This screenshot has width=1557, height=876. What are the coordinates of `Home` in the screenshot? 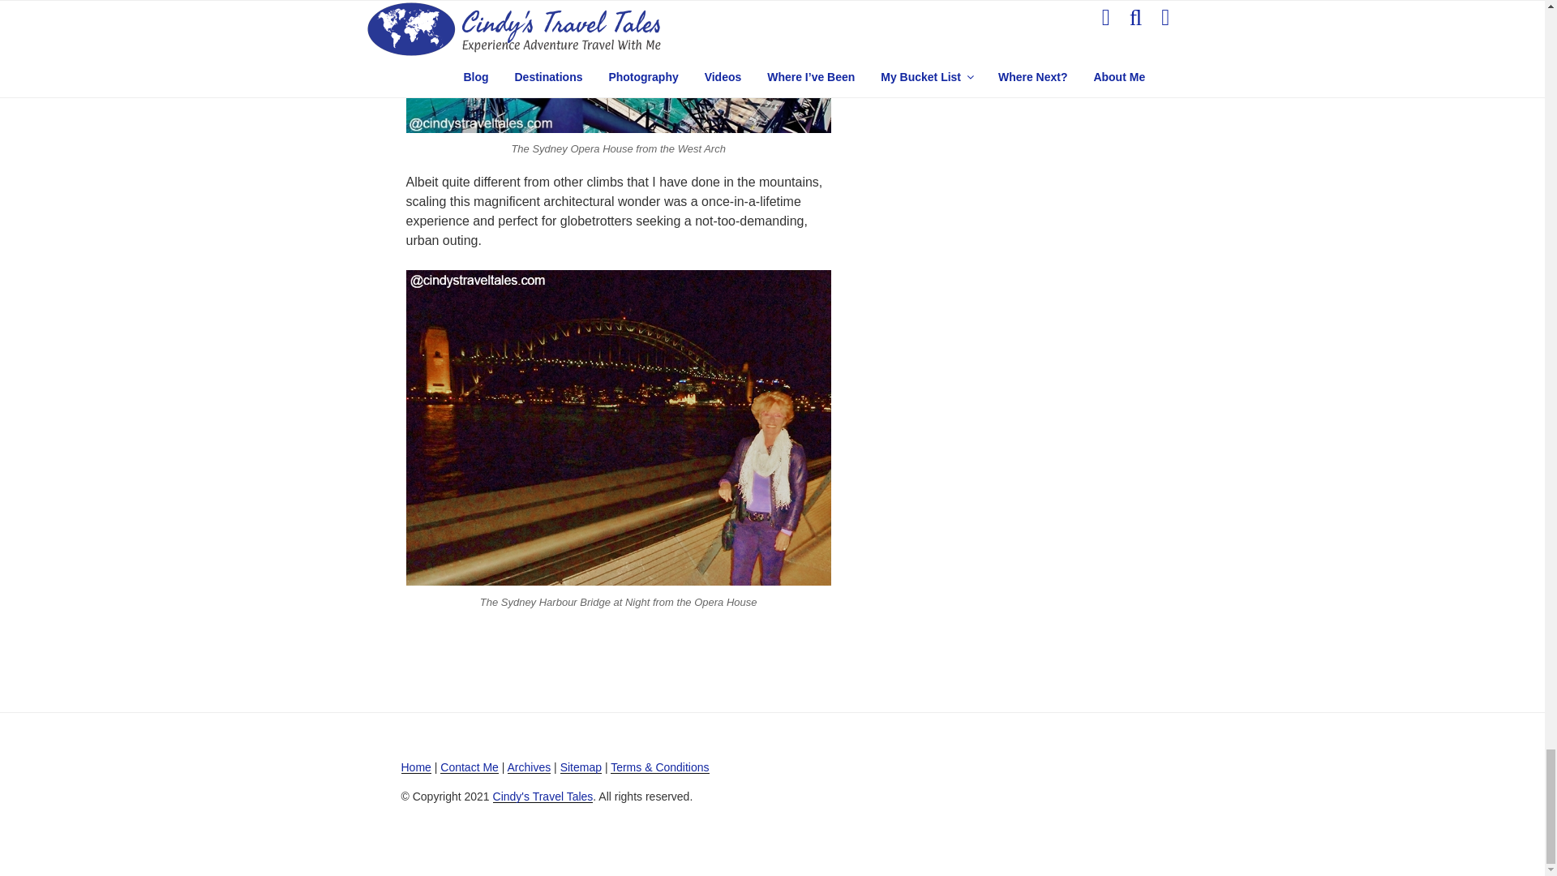 It's located at (415, 767).